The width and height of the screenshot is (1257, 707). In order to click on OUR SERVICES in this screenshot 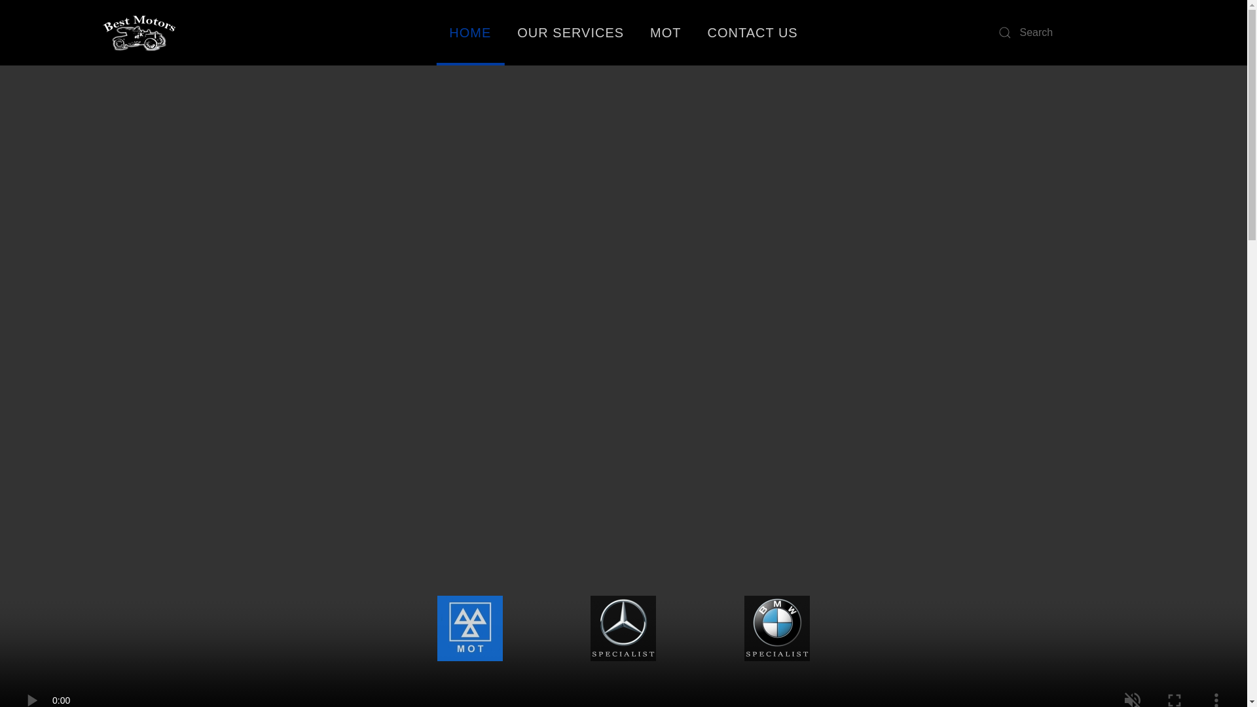, I will do `click(570, 33)`.